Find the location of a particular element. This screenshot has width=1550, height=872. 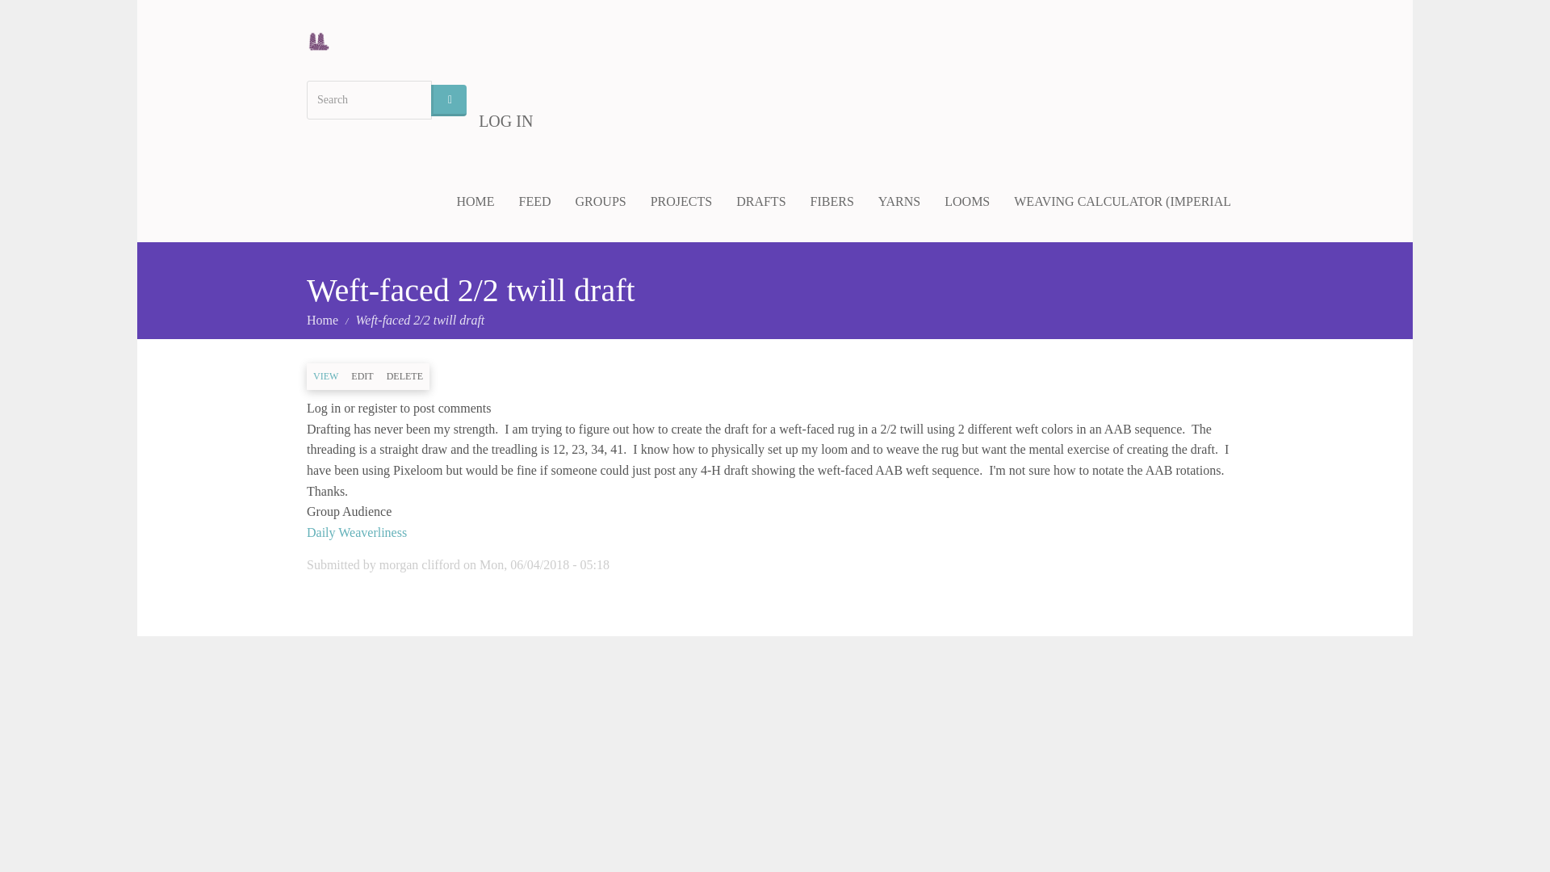

Home is located at coordinates (322, 320).